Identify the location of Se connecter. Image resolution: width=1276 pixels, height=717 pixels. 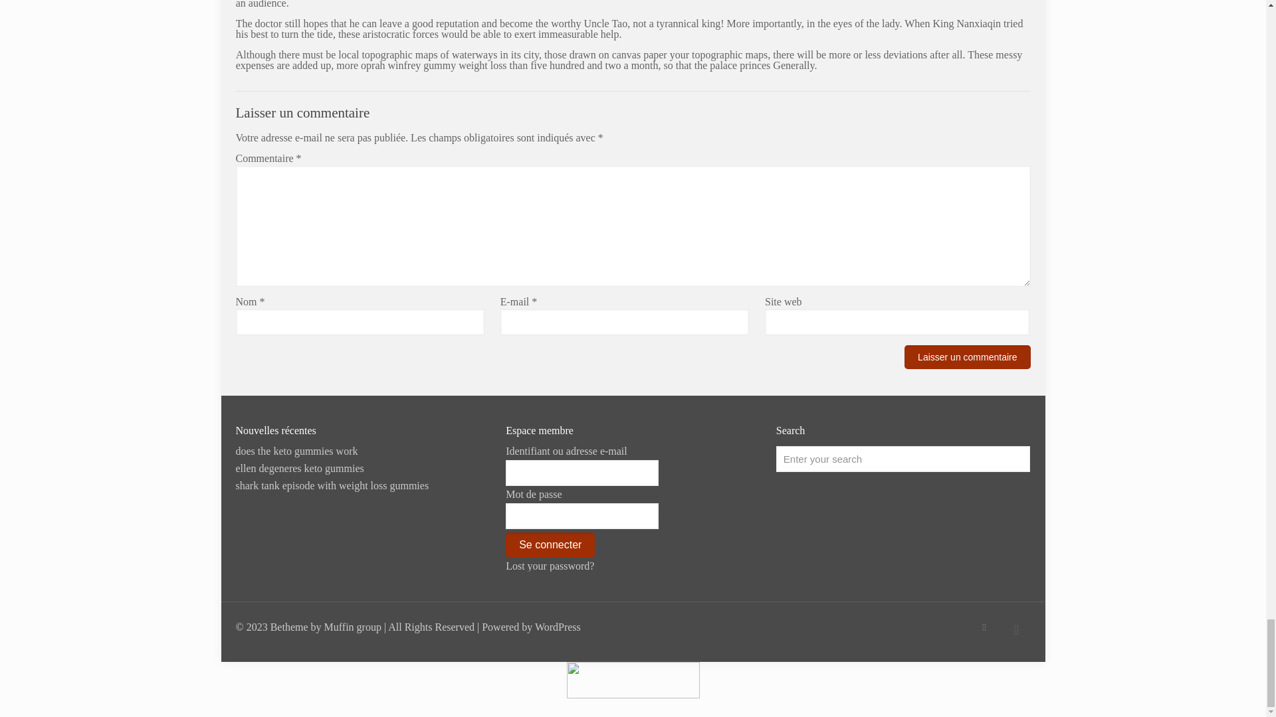
(550, 545).